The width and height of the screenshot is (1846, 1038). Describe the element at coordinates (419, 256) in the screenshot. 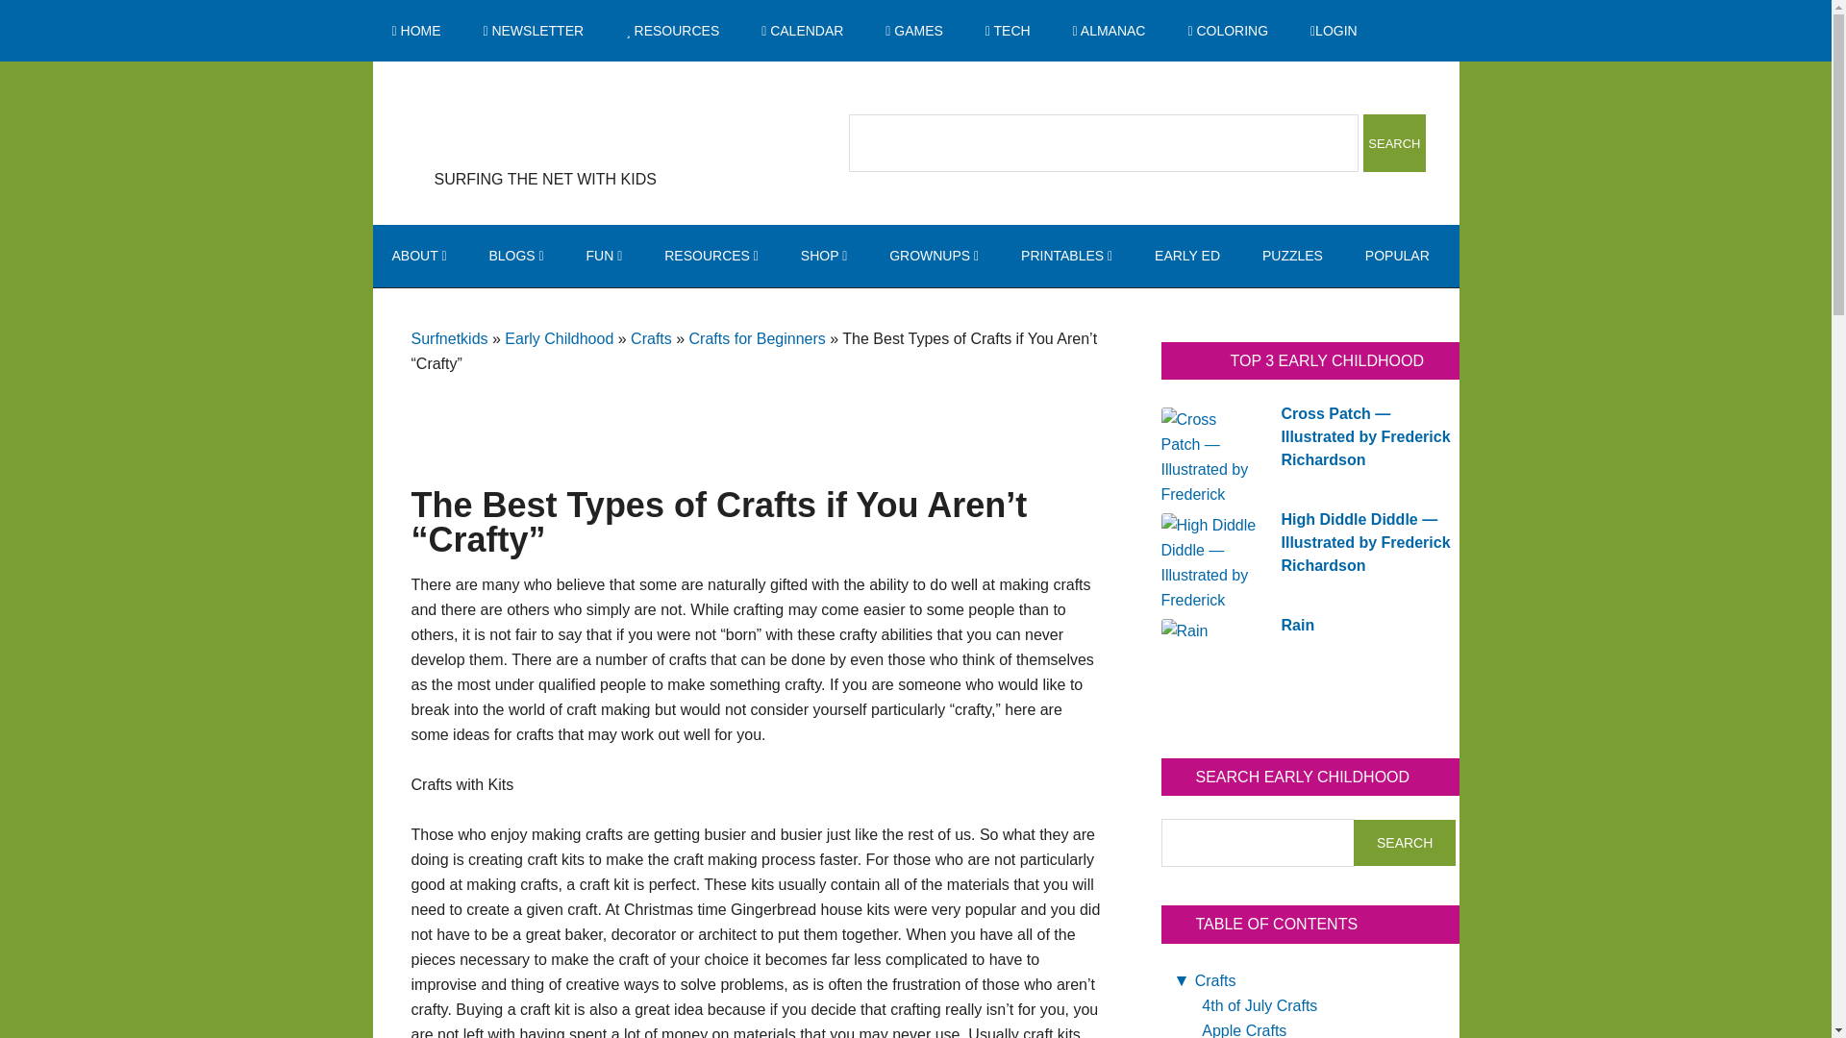

I see `ABOUT` at that location.